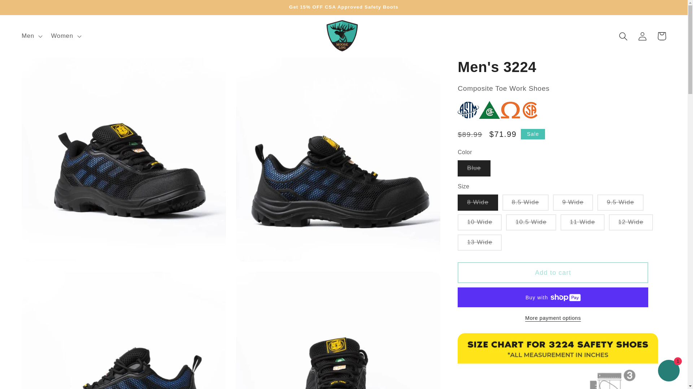 Image resolution: width=693 pixels, height=389 pixels. I want to click on Add to cart, so click(553, 272).